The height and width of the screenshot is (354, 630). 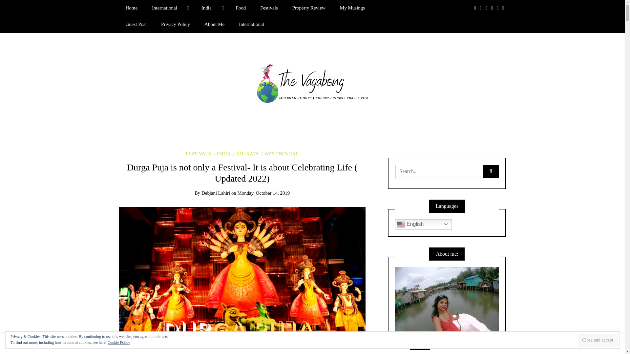 What do you see at coordinates (131, 8) in the screenshot?
I see `Home` at bounding box center [131, 8].